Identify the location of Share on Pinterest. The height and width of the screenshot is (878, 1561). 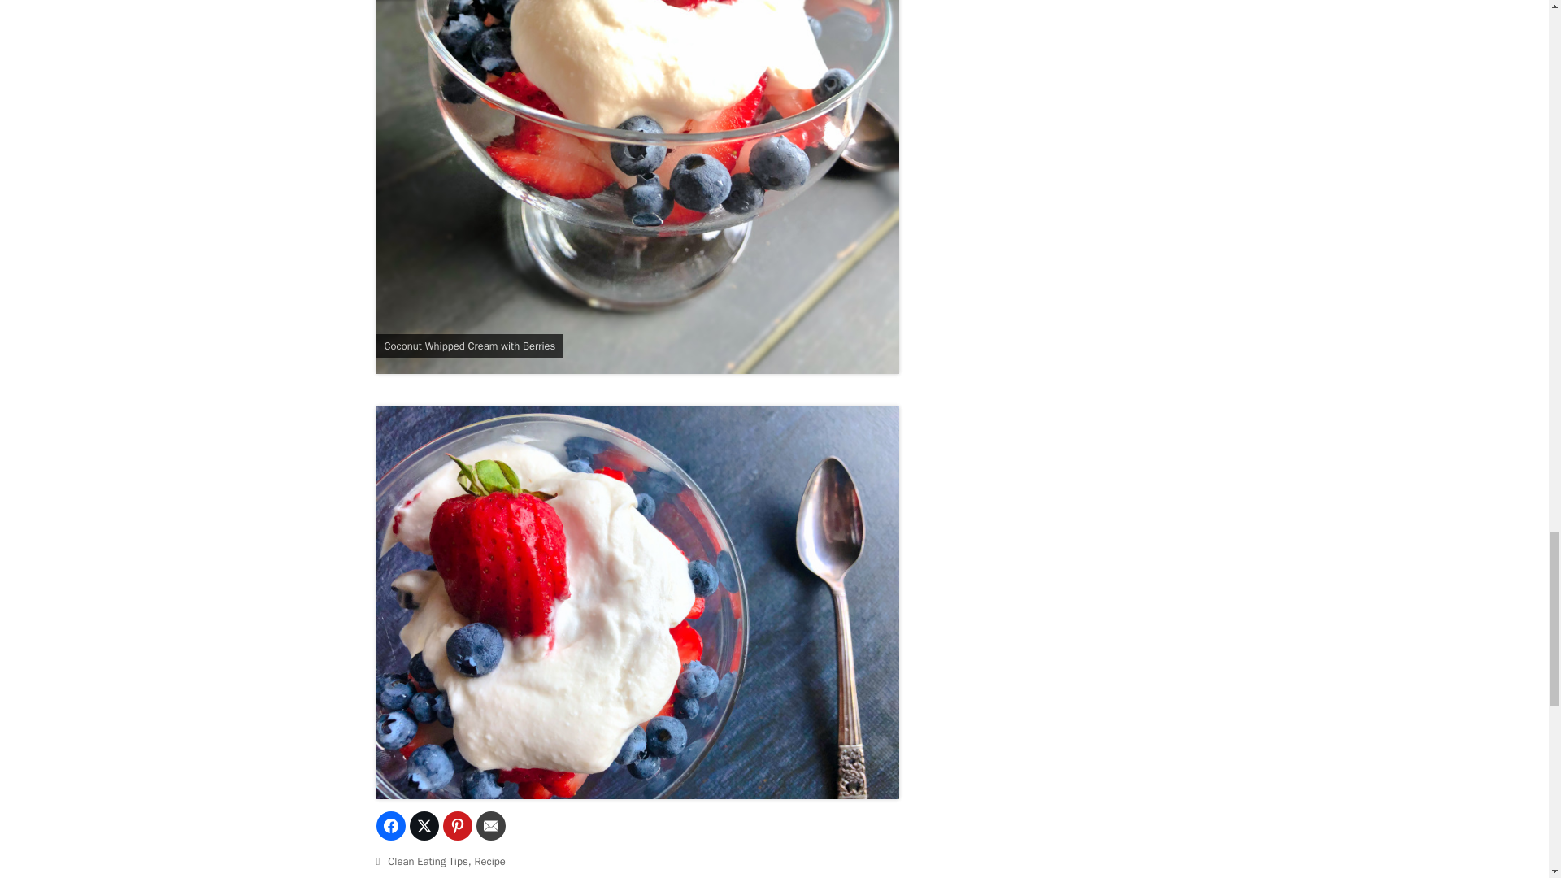
(456, 825).